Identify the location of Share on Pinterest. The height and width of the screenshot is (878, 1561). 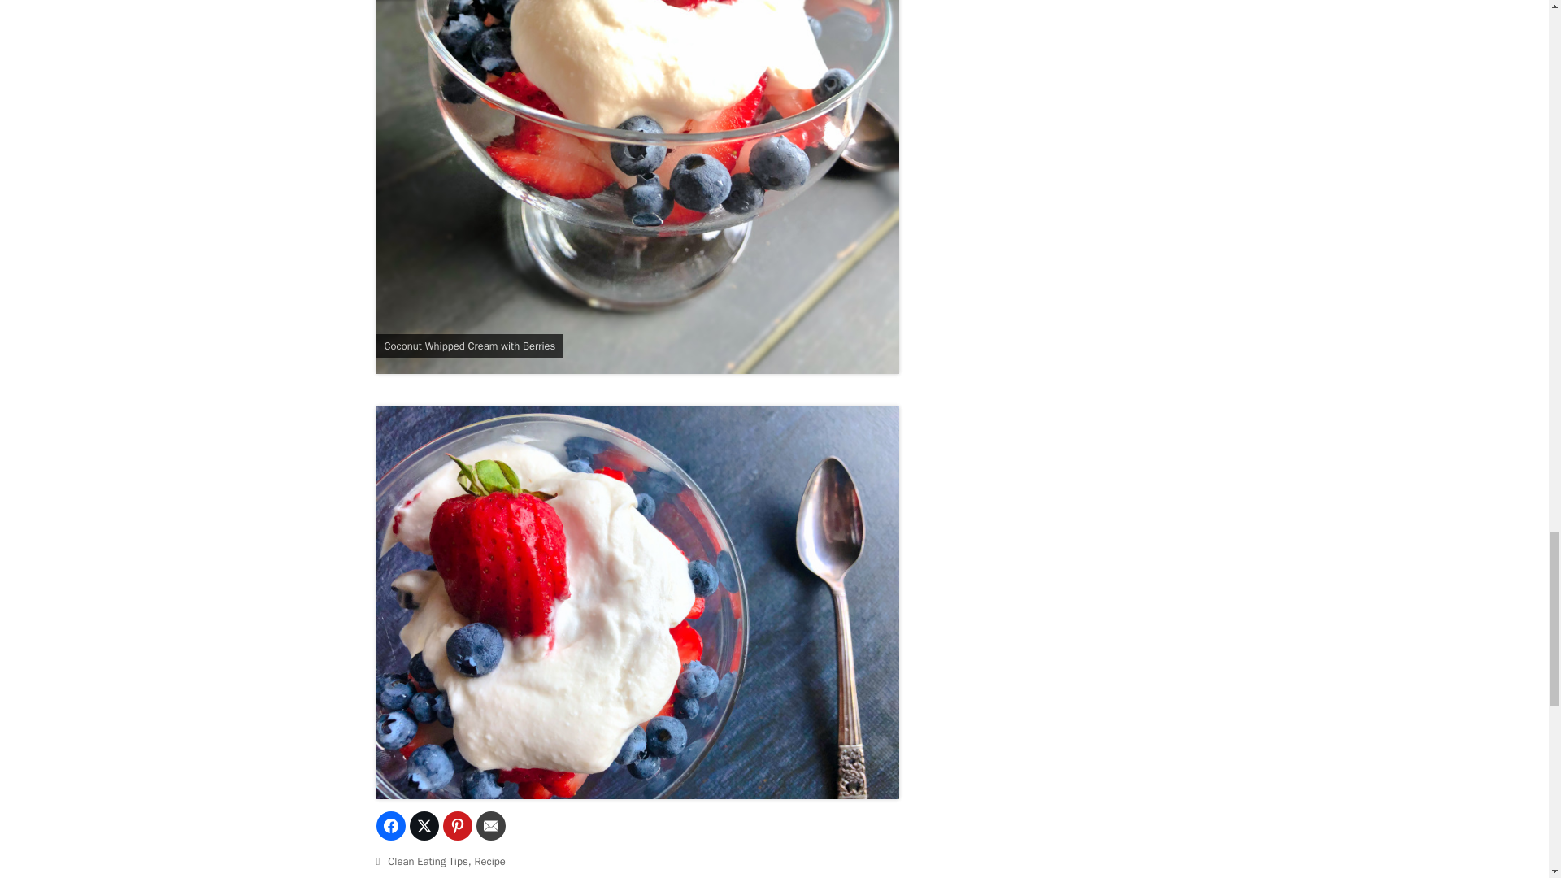
(456, 825).